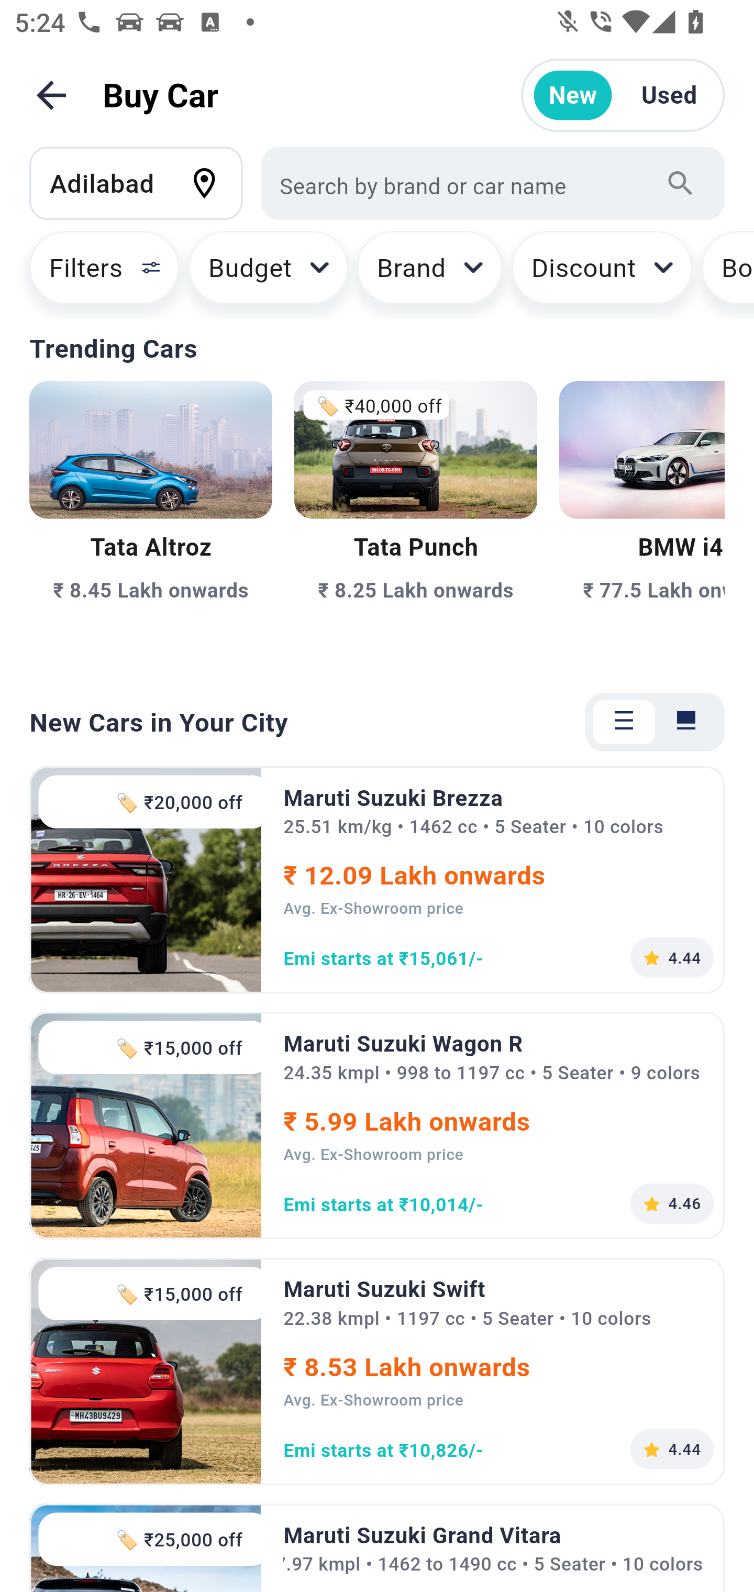 The image size is (754, 1592). Describe the element at coordinates (415, 524) in the screenshot. I see `🏷️ ₹40,000 off
₹ 8.25 Lakh onwards Tata Punch` at that location.